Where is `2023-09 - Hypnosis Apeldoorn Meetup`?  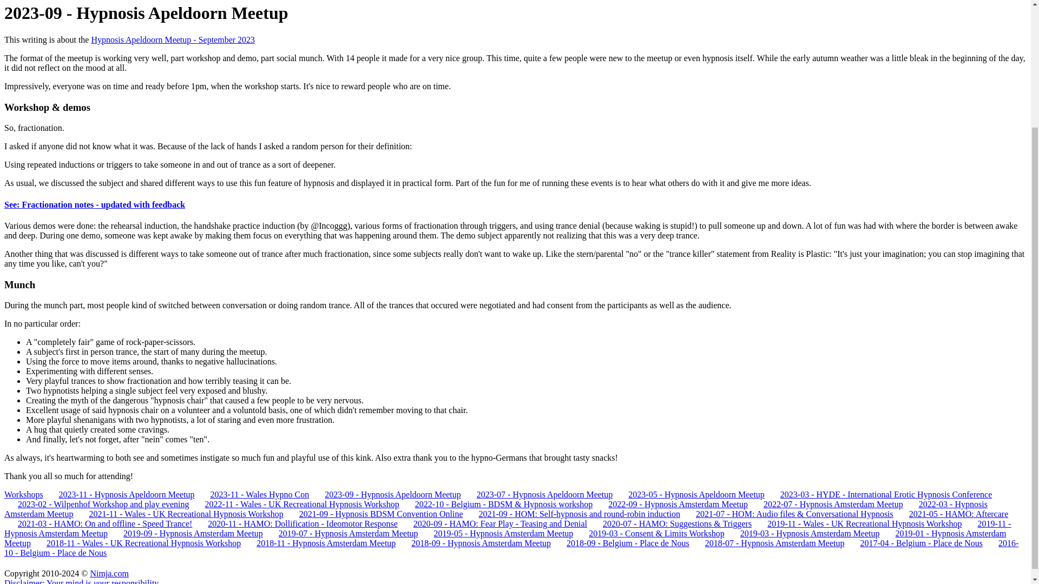 2023-09 - Hypnosis Apeldoorn Meetup is located at coordinates (386, 494).